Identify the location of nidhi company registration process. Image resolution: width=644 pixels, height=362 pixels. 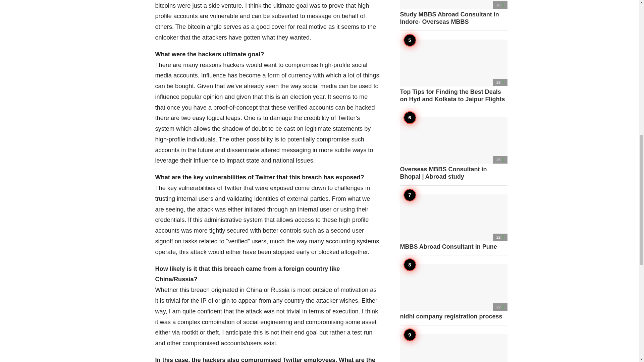
(453, 292).